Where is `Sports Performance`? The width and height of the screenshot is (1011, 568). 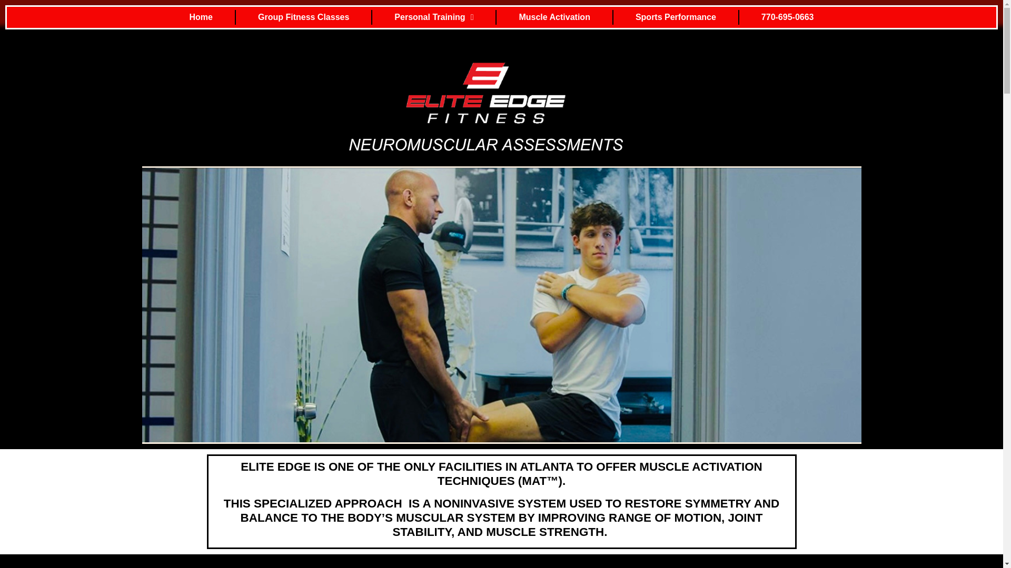
Sports Performance is located at coordinates (676, 17).